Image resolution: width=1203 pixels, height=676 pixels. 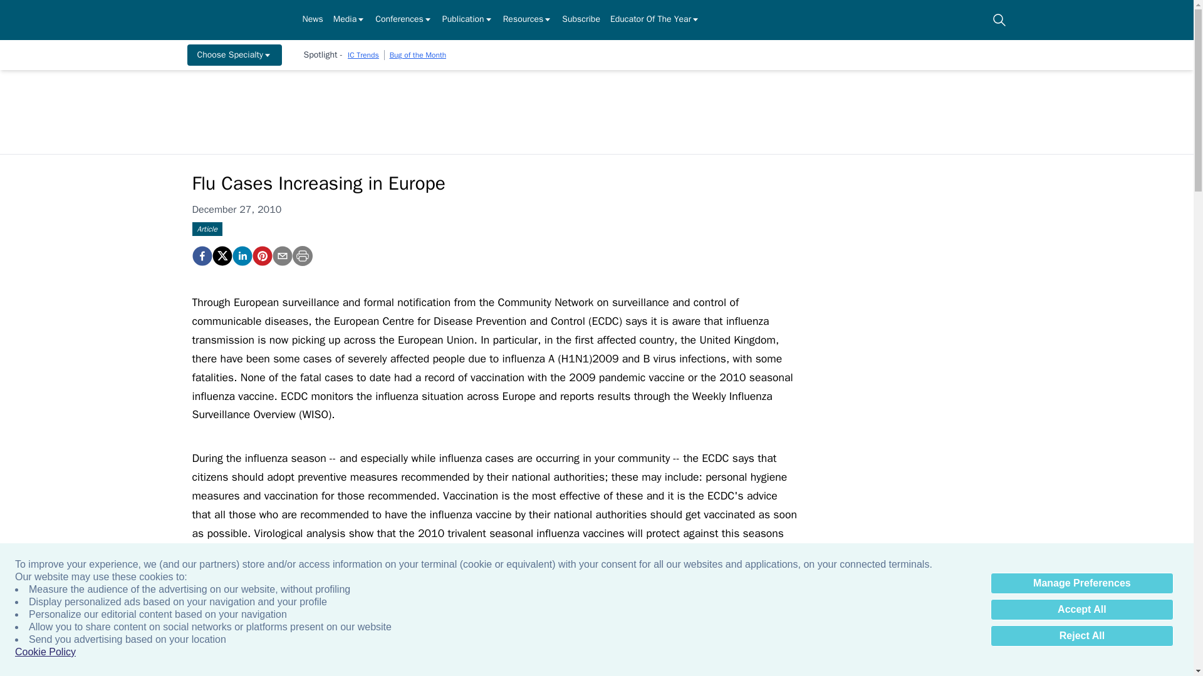 I want to click on Flu Cases Increasing in Europe, so click(x=201, y=256).